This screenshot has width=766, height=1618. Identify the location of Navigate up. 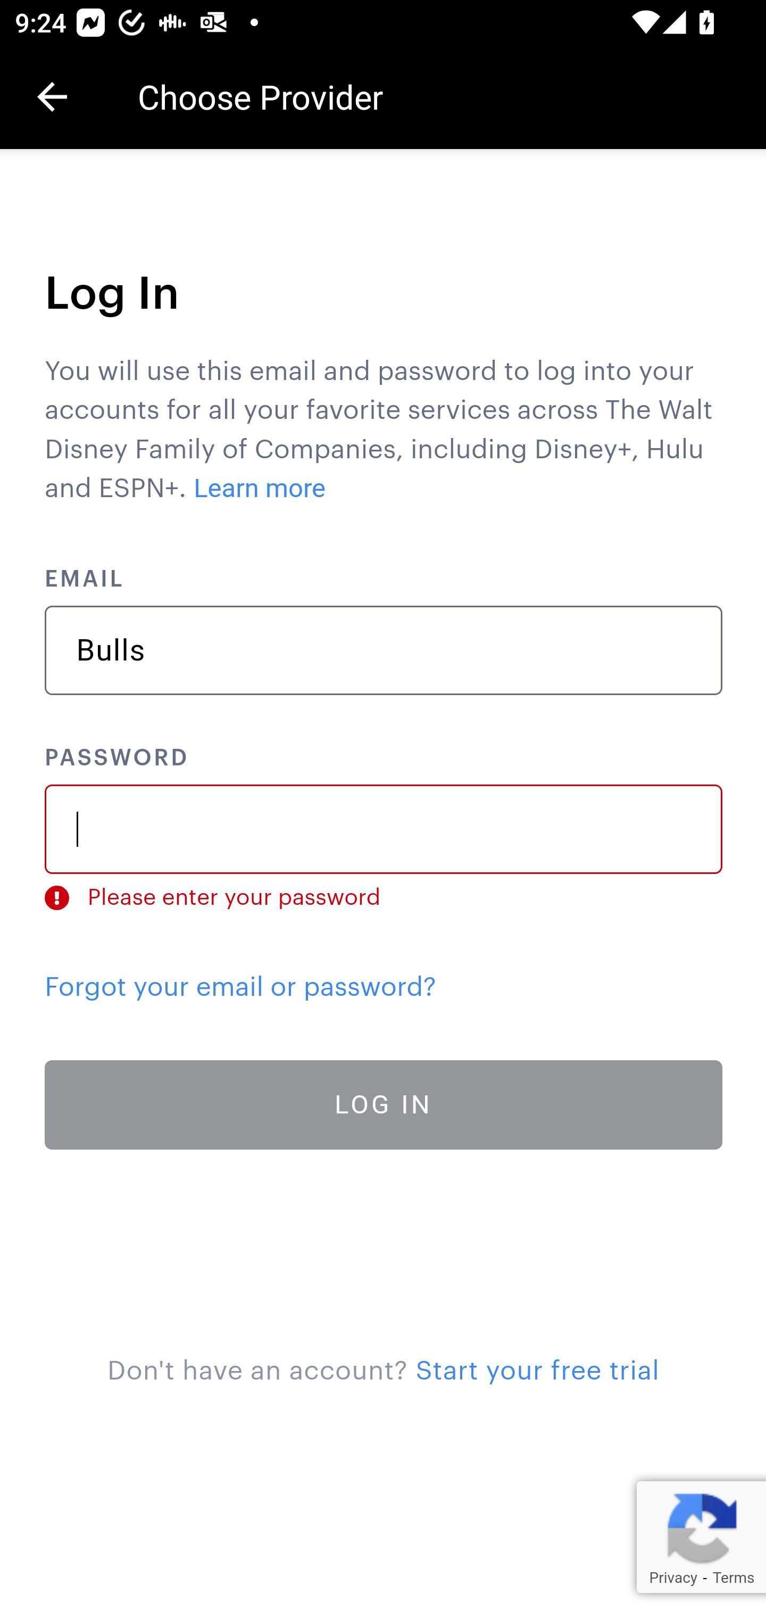
(52, 97).